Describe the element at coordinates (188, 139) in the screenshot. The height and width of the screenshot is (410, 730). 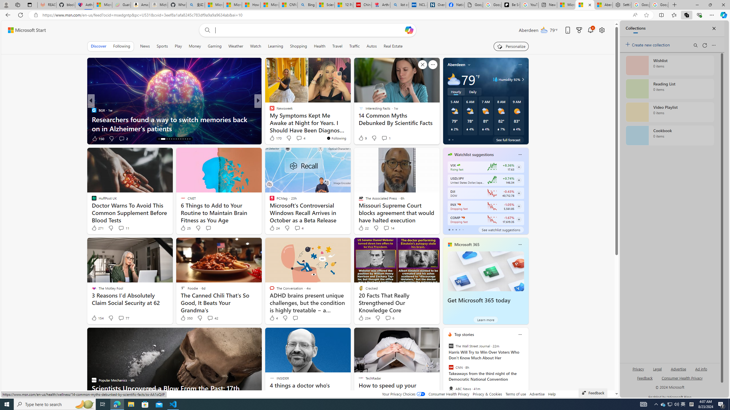
I see `AutomationID: tab-25` at that location.